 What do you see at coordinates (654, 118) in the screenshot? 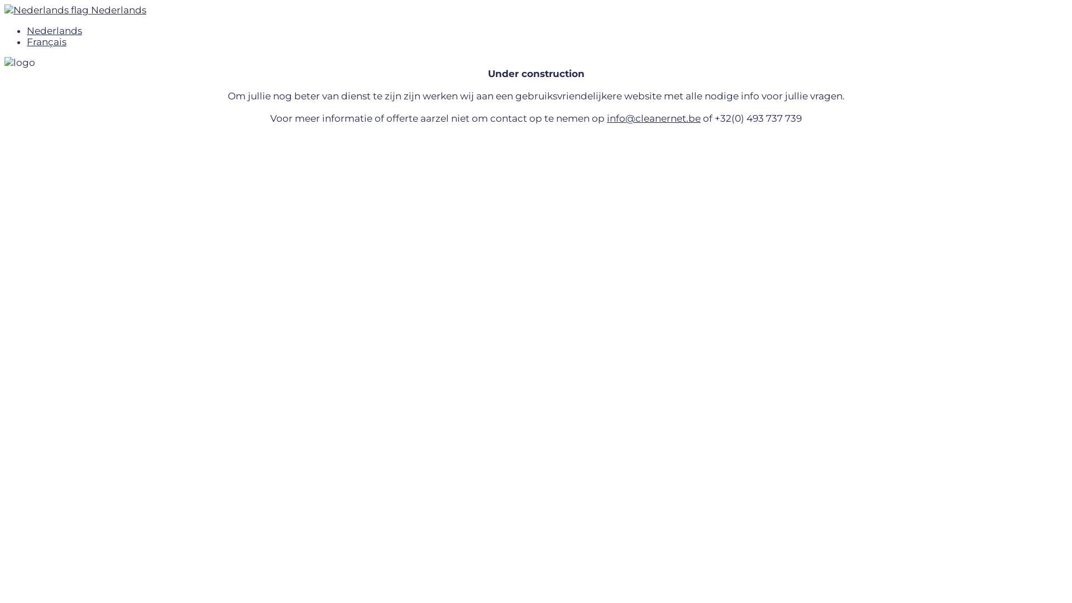
I see `info@cleanernet.be` at bounding box center [654, 118].